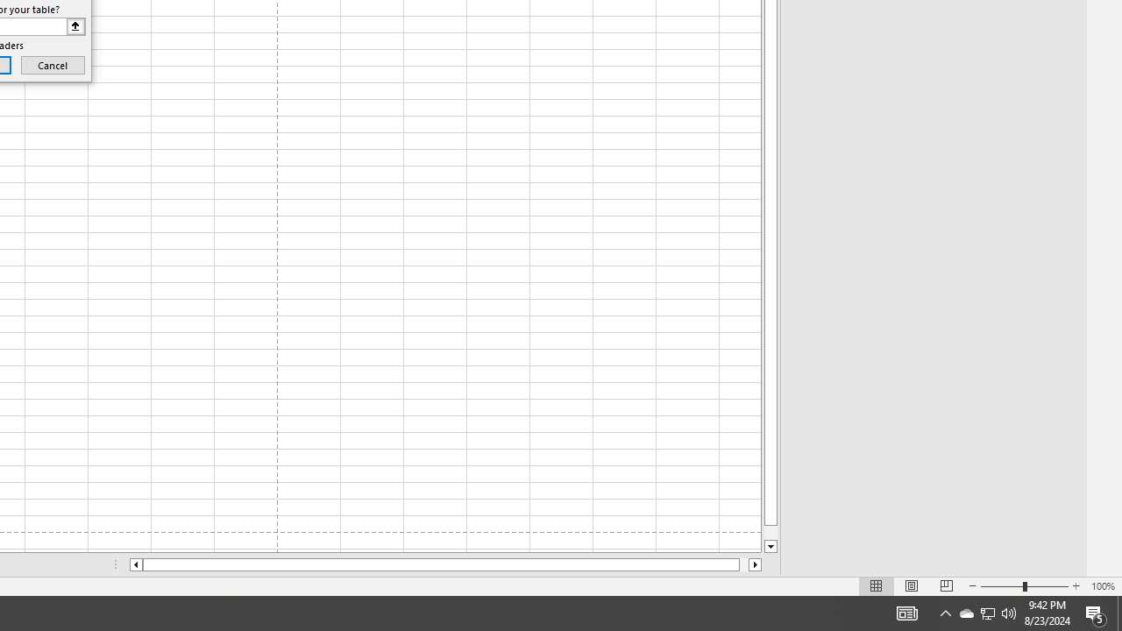 The height and width of the screenshot is (631, 1122). I want to click on Column right, so click(756, 564).